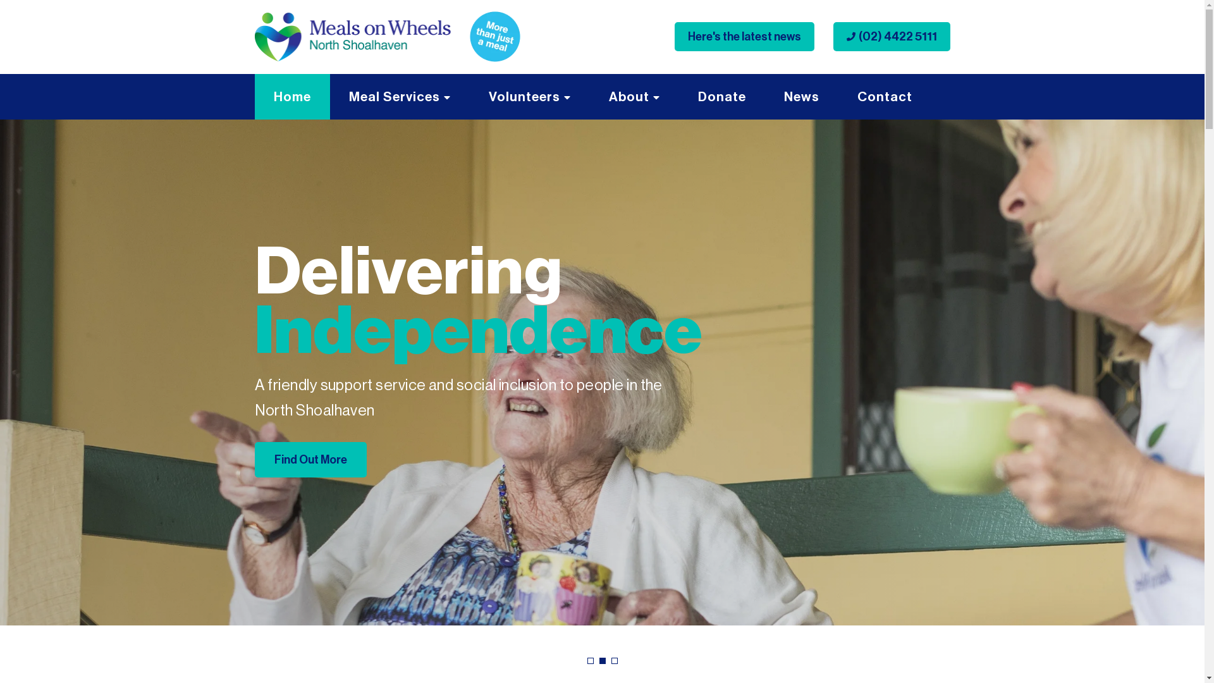  Describe the element at coordinates (744, 37) in the screenshot. I see `Here's the latest news` at that location.